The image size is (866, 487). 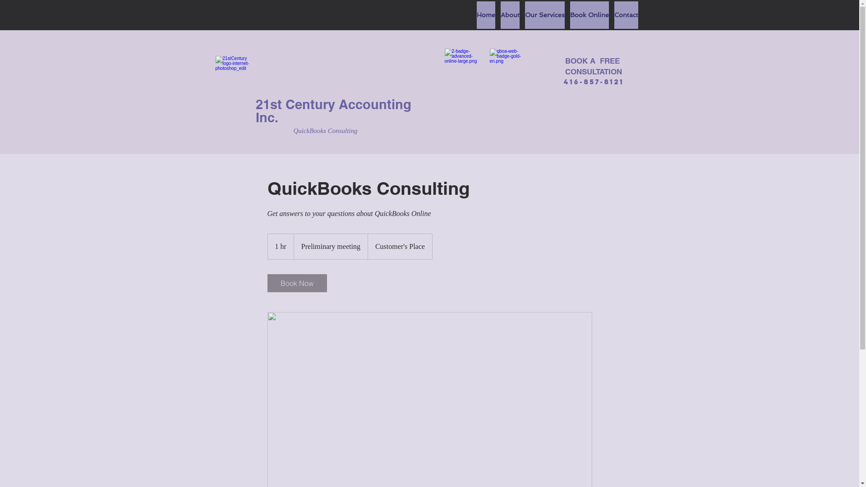 What do you see at coordinates (626, 15) in the screenshot?
I see `Contact` at bounding box center [626, 15].